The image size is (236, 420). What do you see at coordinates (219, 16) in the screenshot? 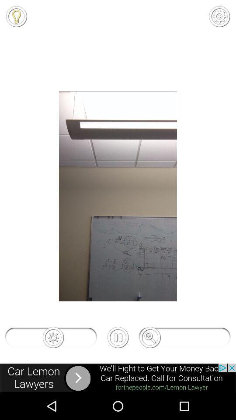
I see `settings` at bounding box center [219, 16].